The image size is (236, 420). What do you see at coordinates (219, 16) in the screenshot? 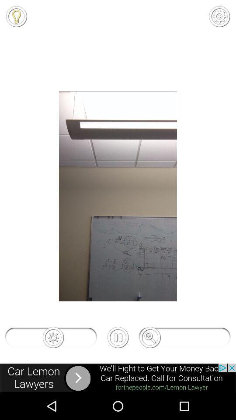
I see `settings` at bounding box center [219, 16].